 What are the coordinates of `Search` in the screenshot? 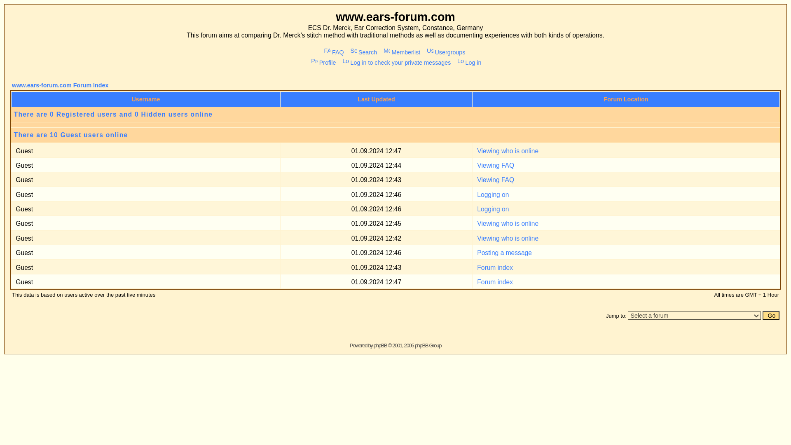 It's located at (279, 40).